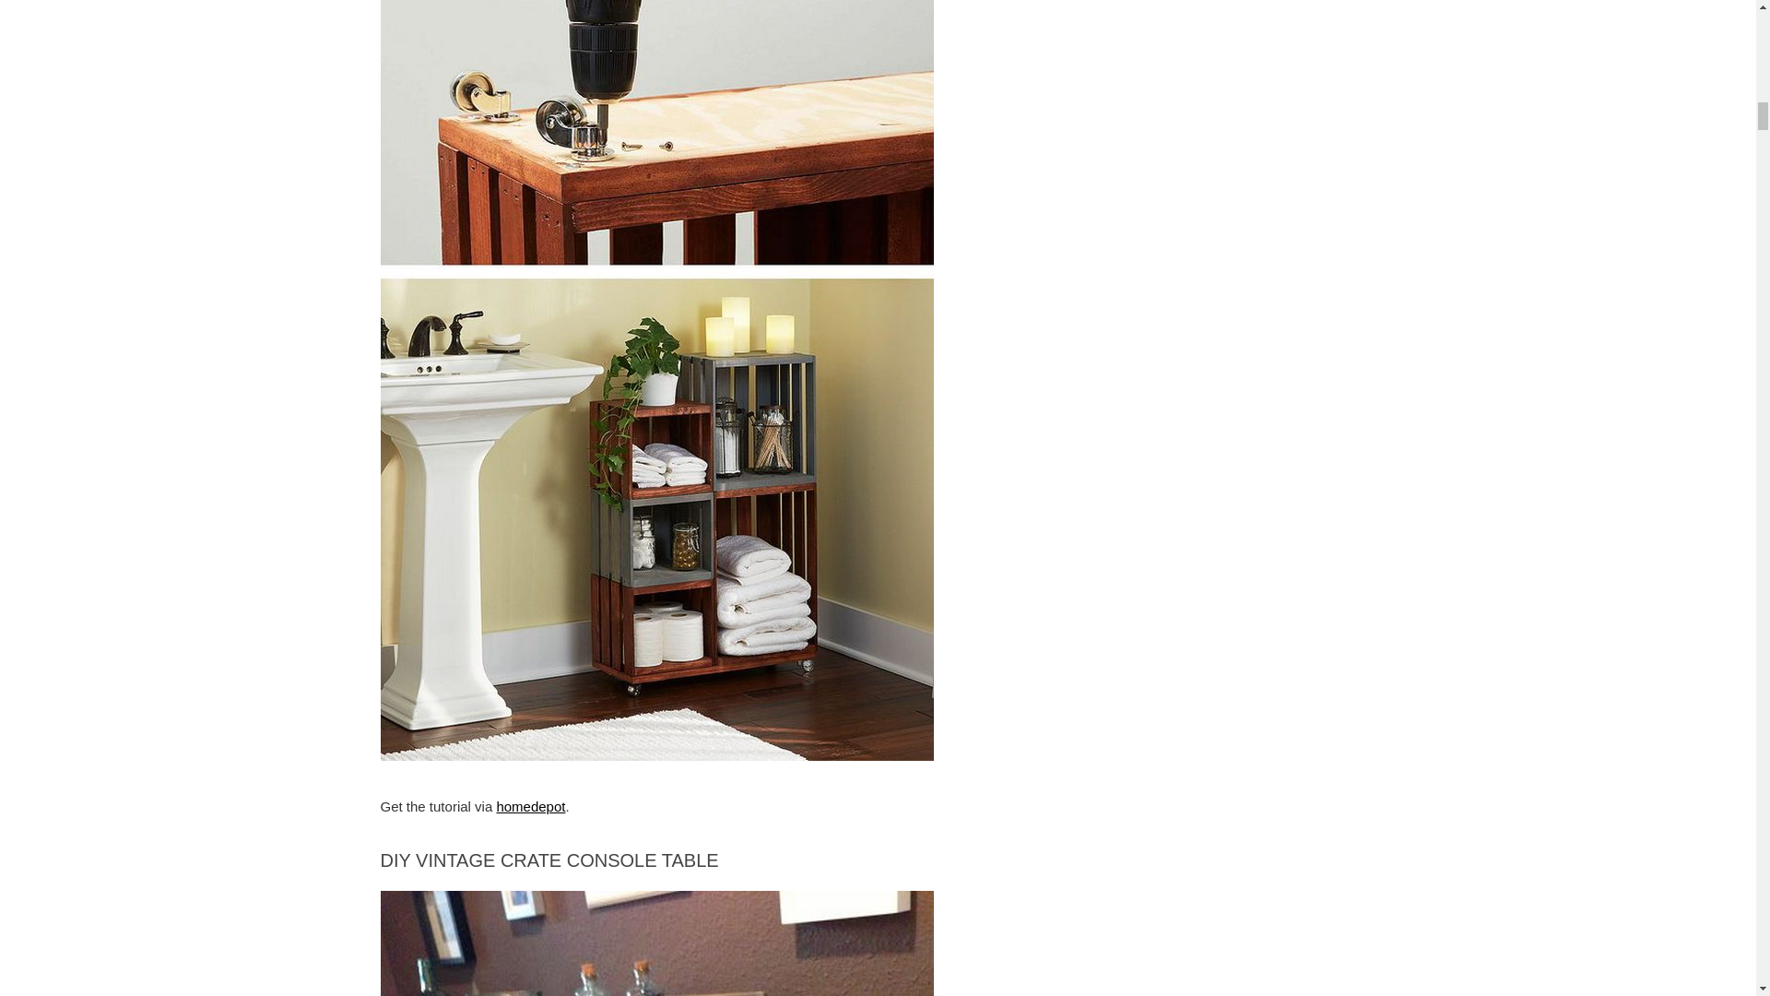  Describe the element at coordinates (529, 806) in the screenshot. I see `homedepot` at that location.